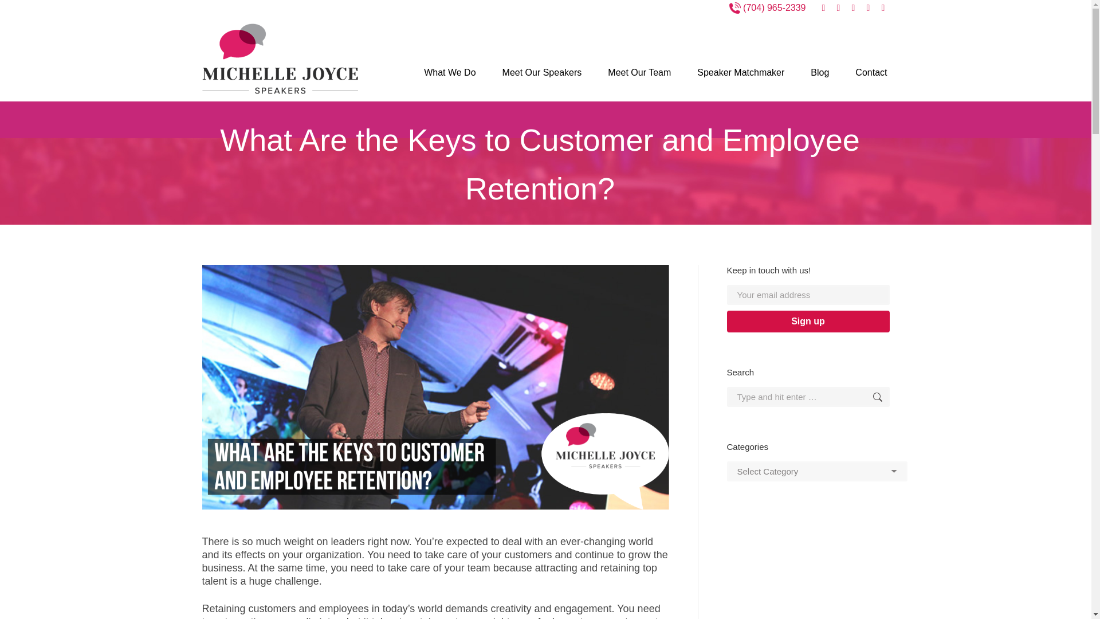  I want to click on Meet Our Speakers, so click(542, 72).